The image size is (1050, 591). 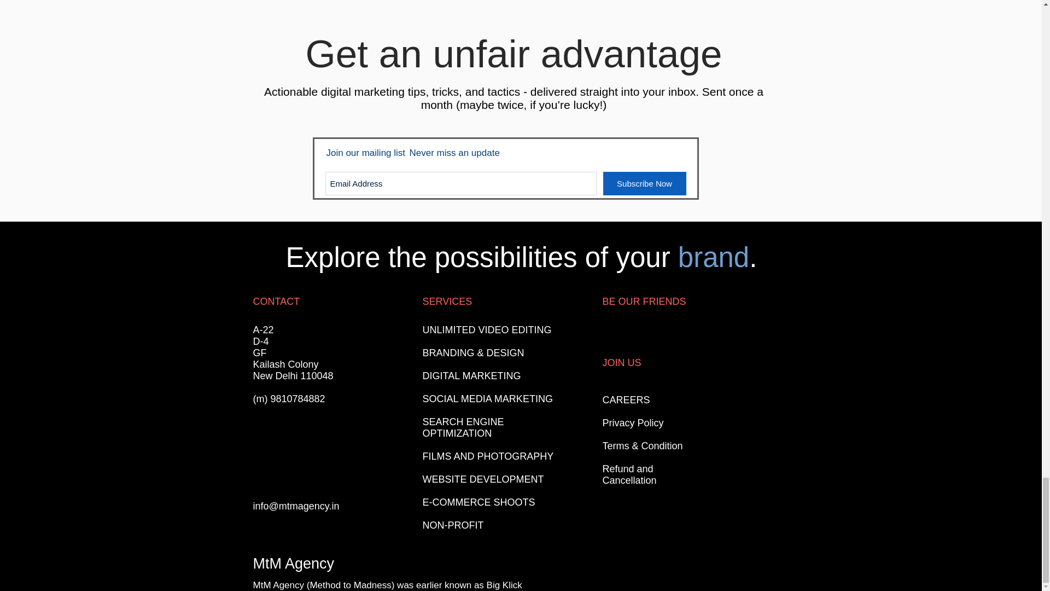 I want to click on DIGITAL MARKETING, so click(x=471, y=375).